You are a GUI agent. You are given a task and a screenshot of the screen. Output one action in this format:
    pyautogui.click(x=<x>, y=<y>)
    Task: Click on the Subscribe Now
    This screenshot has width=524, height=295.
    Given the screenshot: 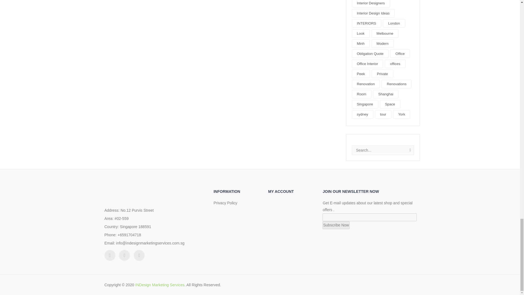 What is the action you would take?
    pyautogui.click(x=336, y=225)
    